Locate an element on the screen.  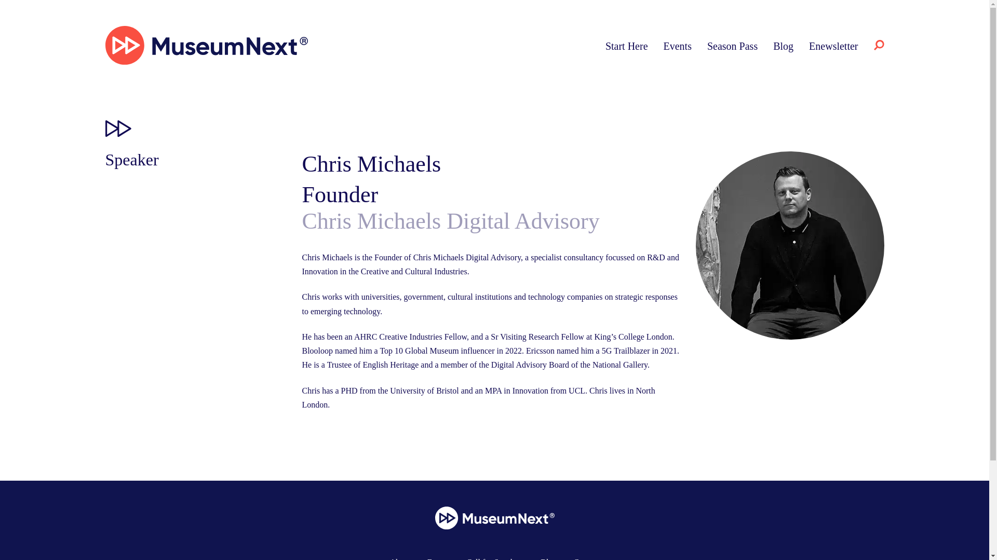
Blog is located at coordinates (548, 559).